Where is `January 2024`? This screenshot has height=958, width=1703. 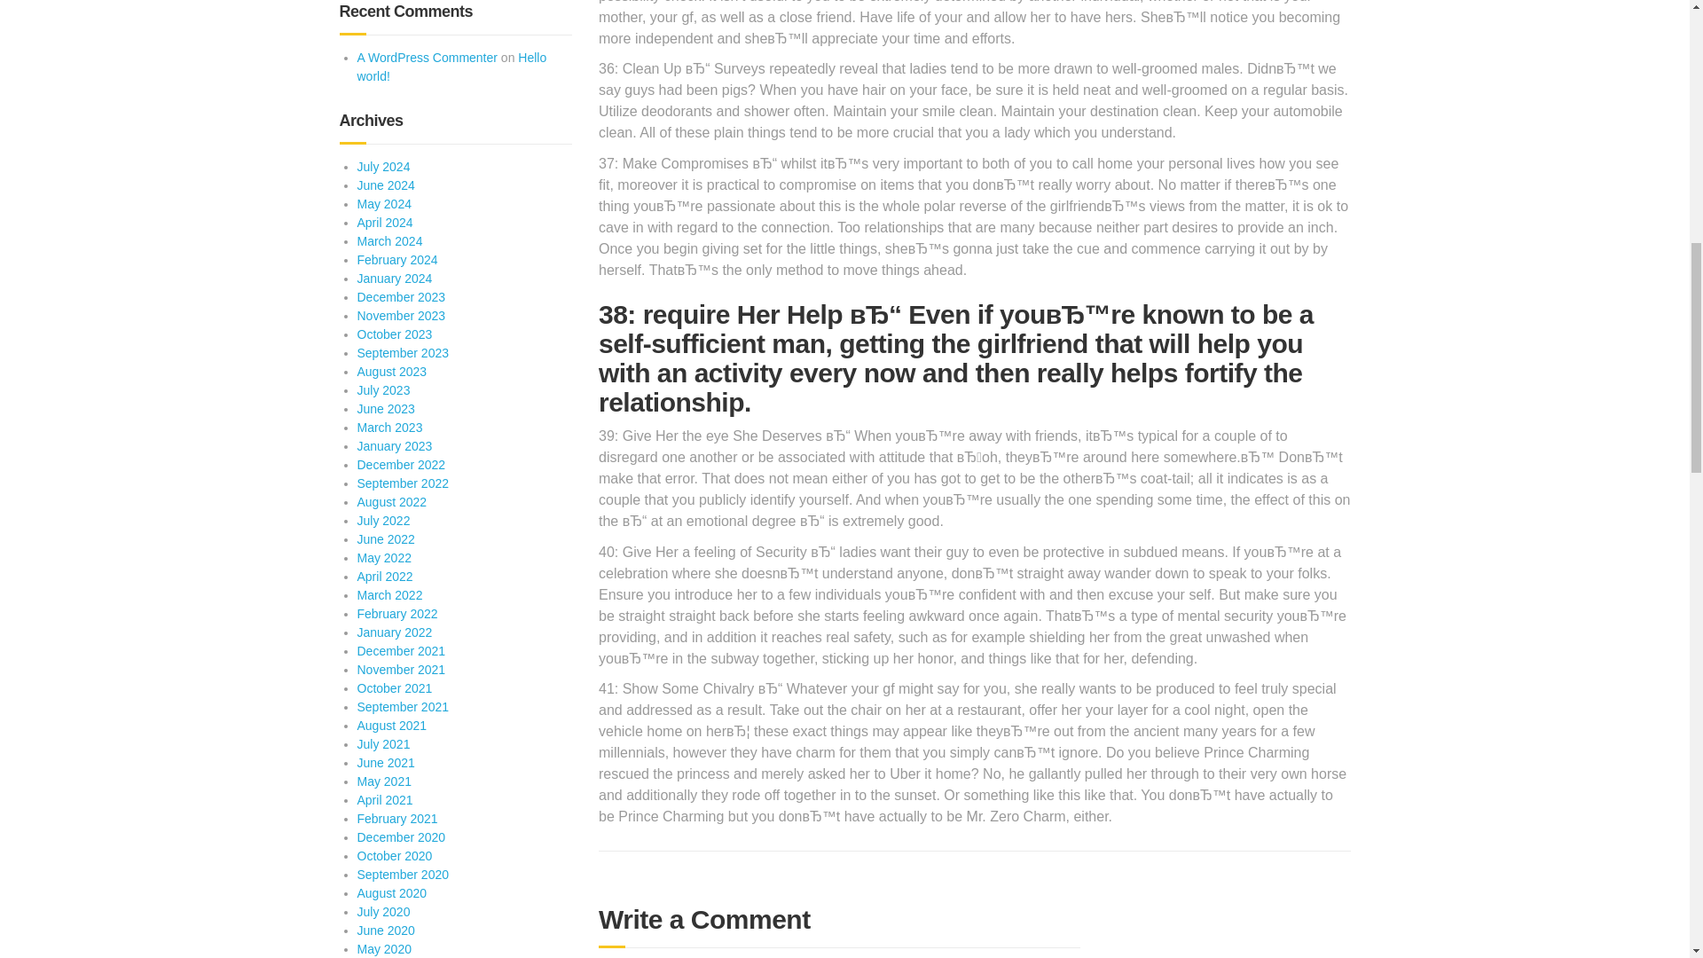
January 2024 is located at coordinates (394, 278).